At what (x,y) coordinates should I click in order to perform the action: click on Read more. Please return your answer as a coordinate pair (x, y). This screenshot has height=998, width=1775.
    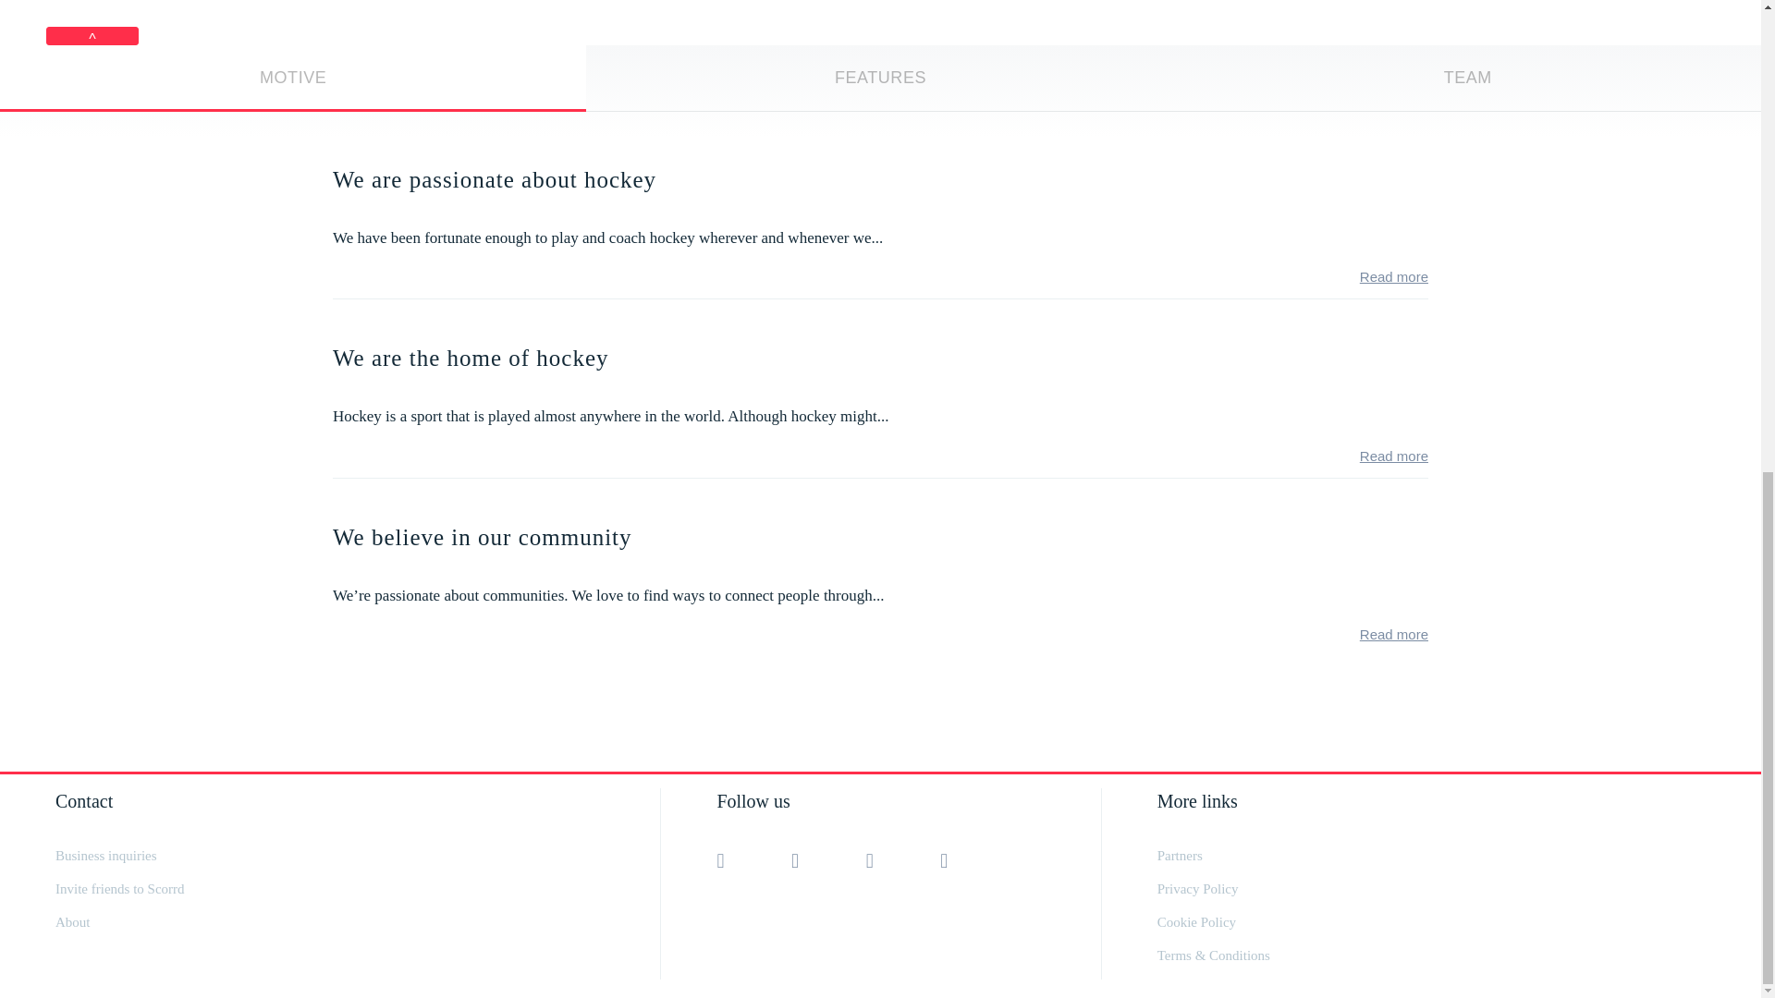
    Looking at the image, I should click on (1394, 634).